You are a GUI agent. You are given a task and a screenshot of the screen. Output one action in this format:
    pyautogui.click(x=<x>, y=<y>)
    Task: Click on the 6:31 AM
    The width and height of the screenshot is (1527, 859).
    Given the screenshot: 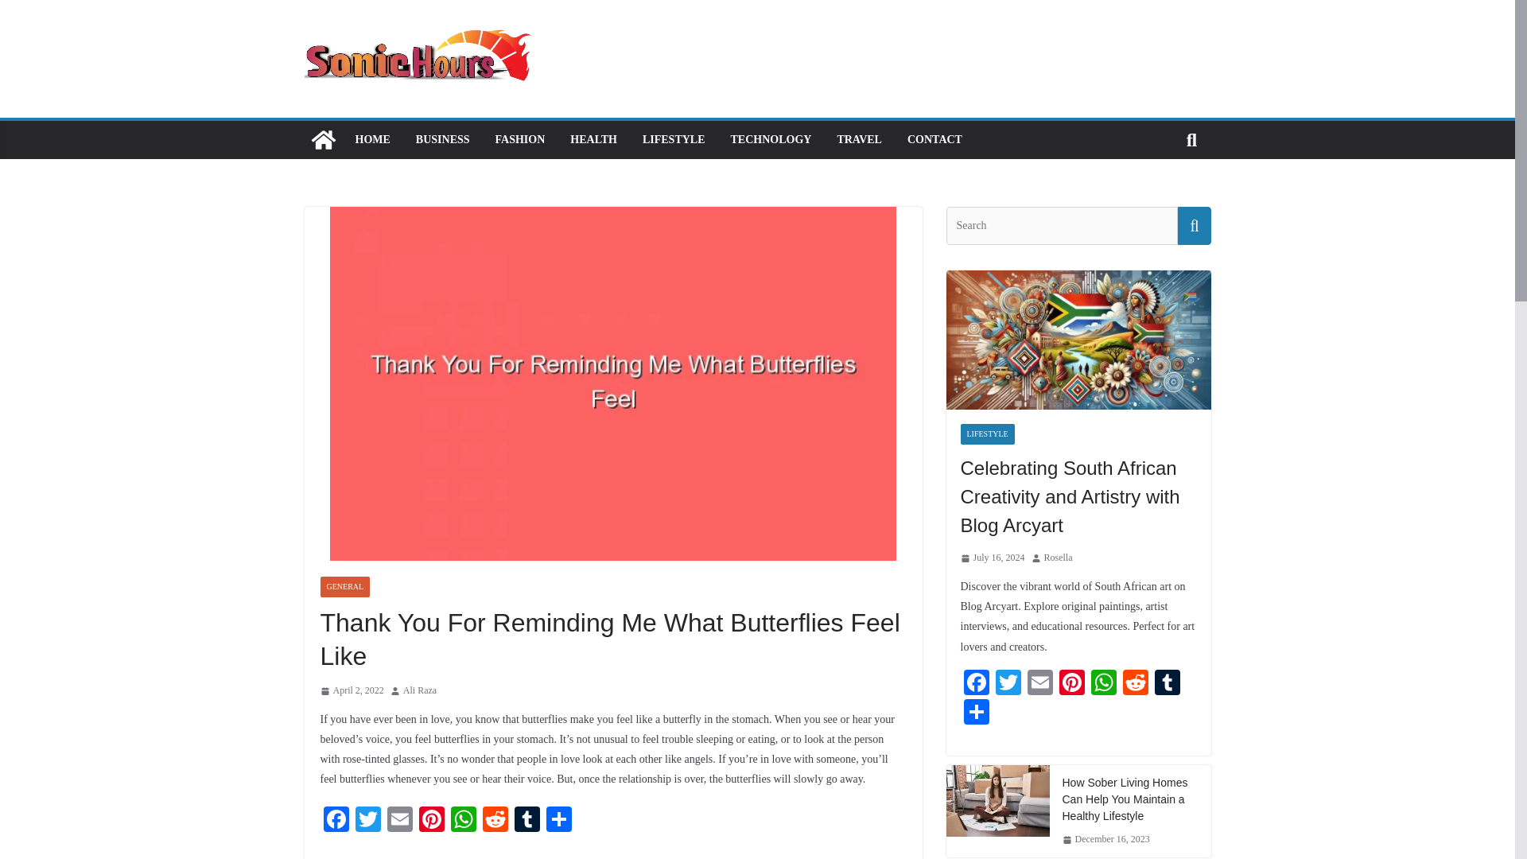 What is the action you would take?
    pyautogui.click(x=351, y=690)
    